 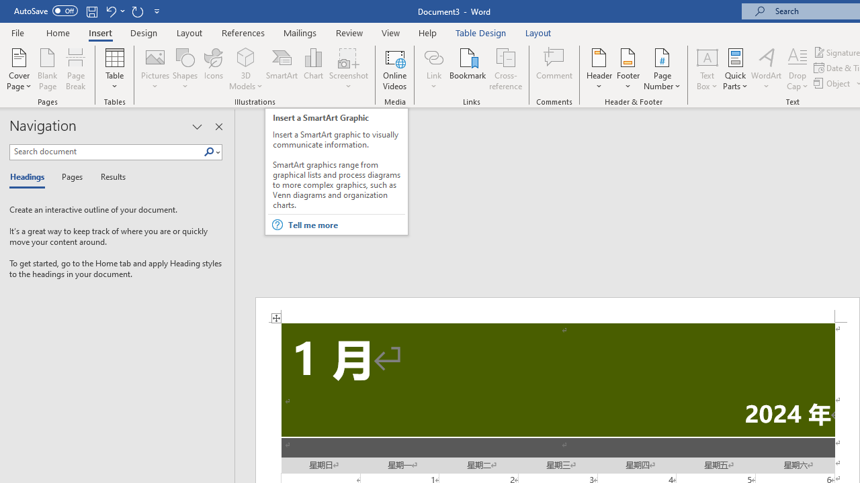 What do you see at coordinates (468, 68) in the screenshot?
I see `Bookmark...` at bounding box center [468, 68].